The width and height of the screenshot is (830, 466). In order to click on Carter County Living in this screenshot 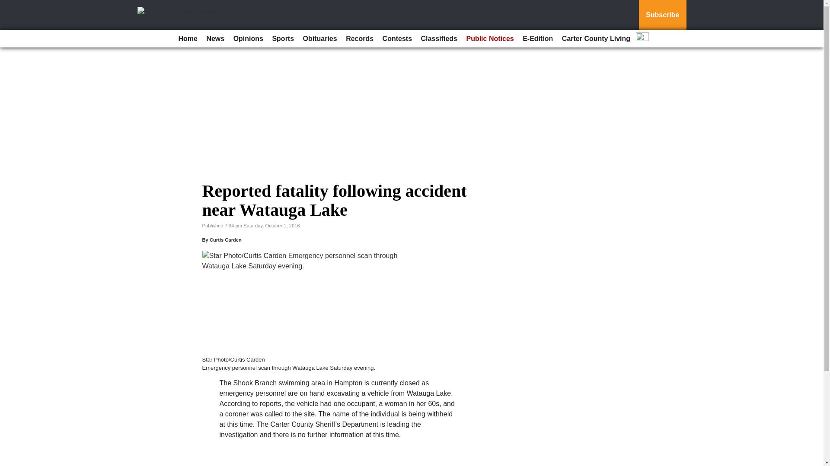, I will do `click(596, 39)`.